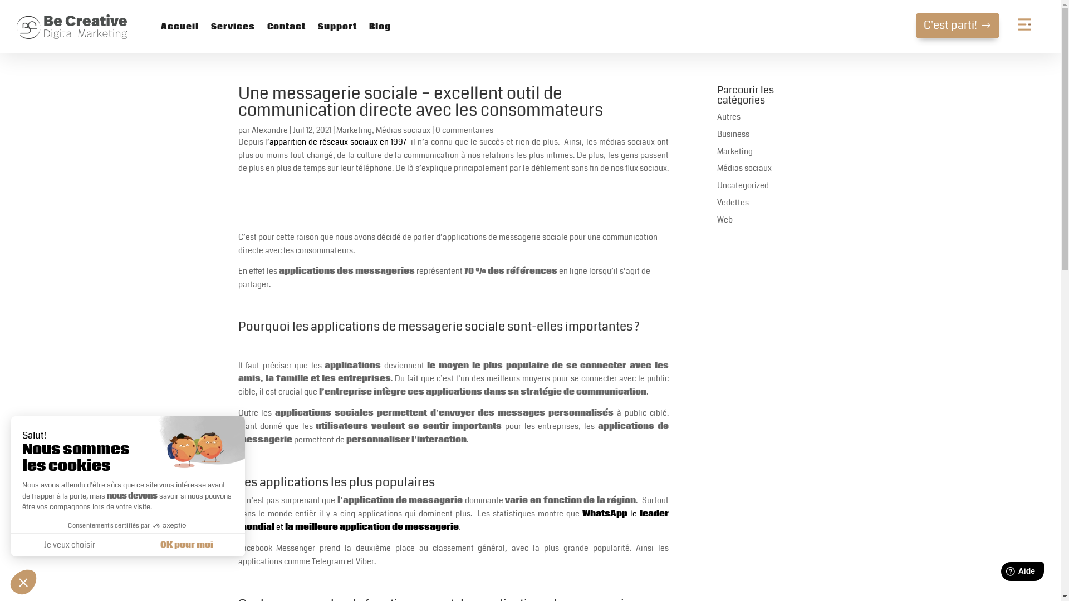 The image size is (1069, 601). What do you see at coordinates (337, 27) in the screenshot?
I see `Support` at bounding box center [337, 27].